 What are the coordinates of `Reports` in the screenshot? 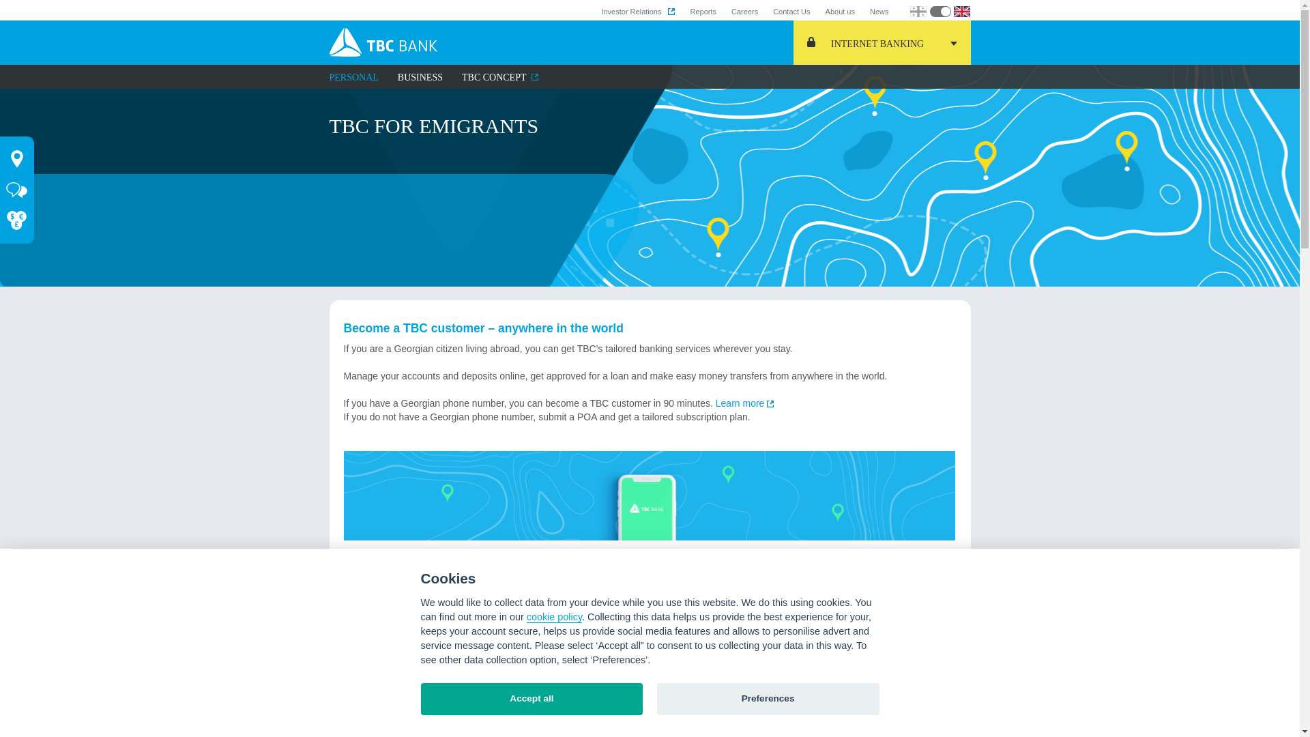 It's located at (703, 11).